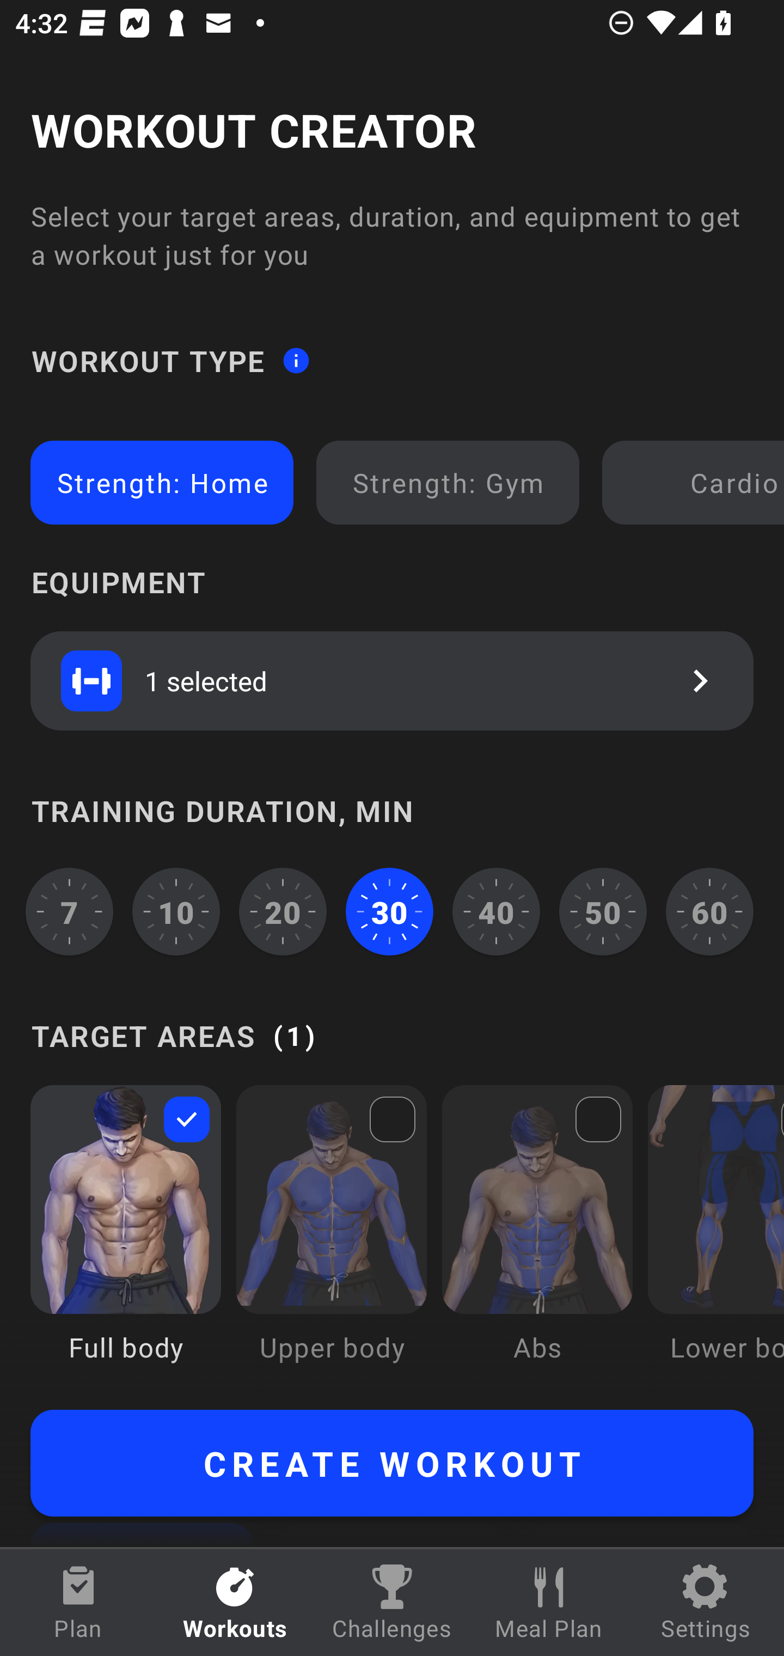 The height and width of the screenshot is (1656, 784). What do you see at coordinates (283, 911) in the screenshot?
I see `20` at bounding box center [283, 911].